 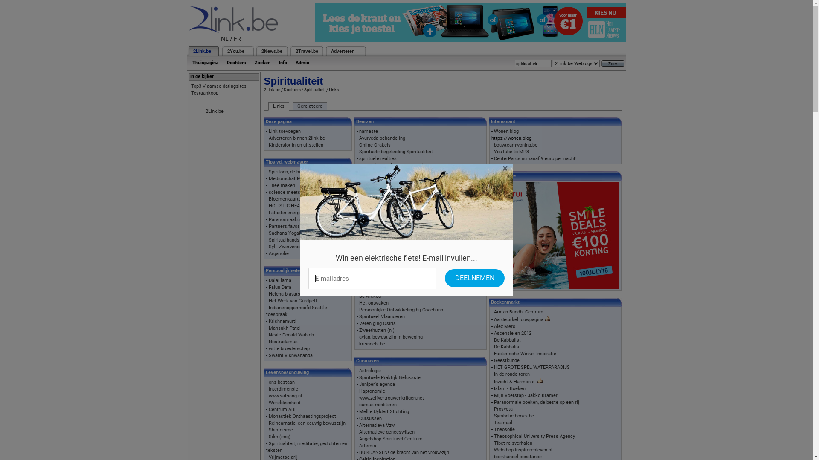 What do you see at coordinates (314, 89) in the screenshot?
I see `Spiritualiteit` at bounding box center [314, 89].